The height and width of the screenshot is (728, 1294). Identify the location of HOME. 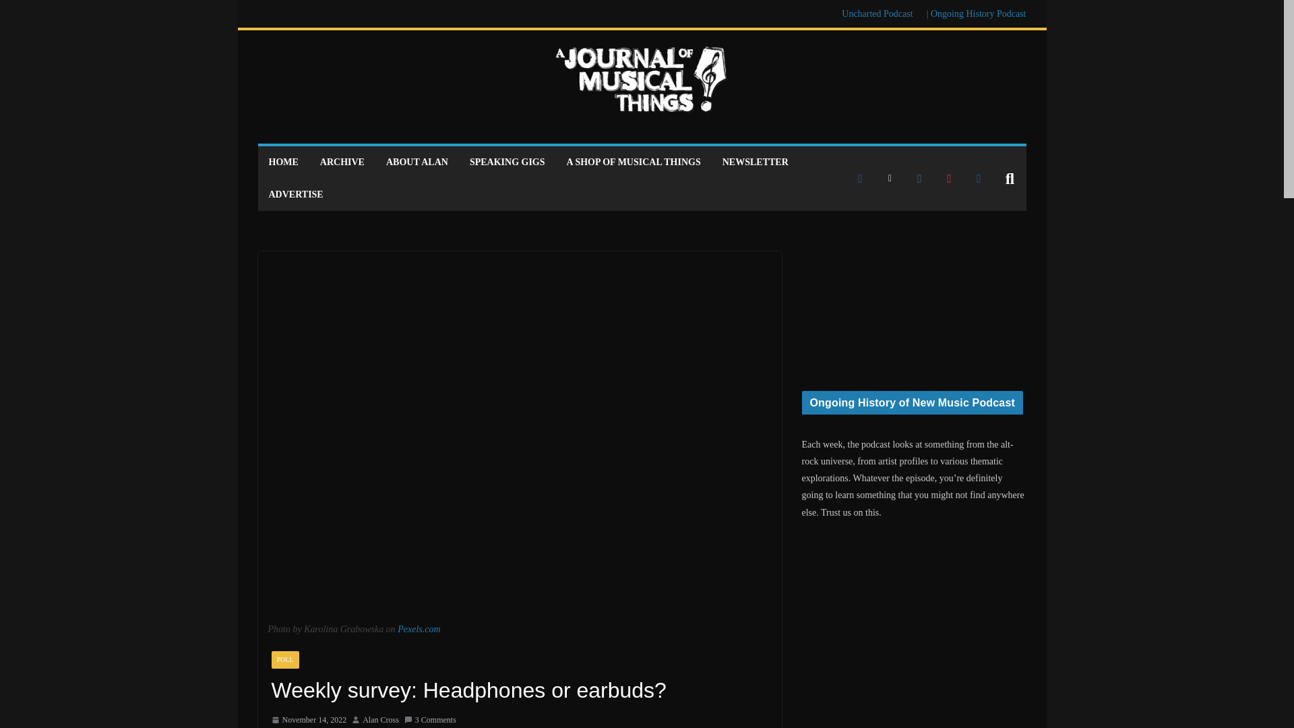
(282, 162).